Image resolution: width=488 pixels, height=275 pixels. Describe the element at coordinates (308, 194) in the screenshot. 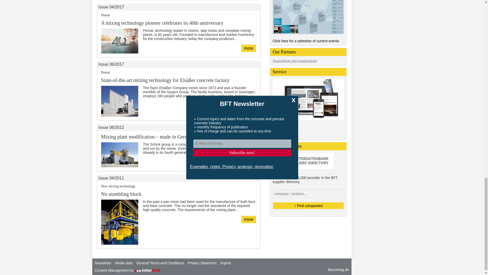

I see `Bau-Produkte oder Anbieter` at that location.